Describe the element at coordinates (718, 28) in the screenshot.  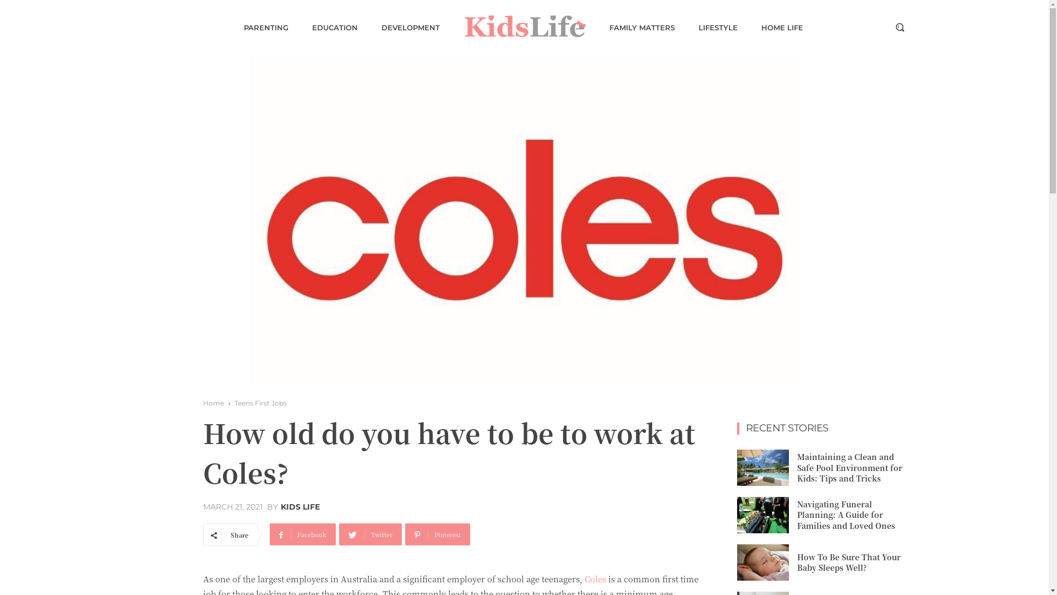
I see `LIFESTYLE` at that location.